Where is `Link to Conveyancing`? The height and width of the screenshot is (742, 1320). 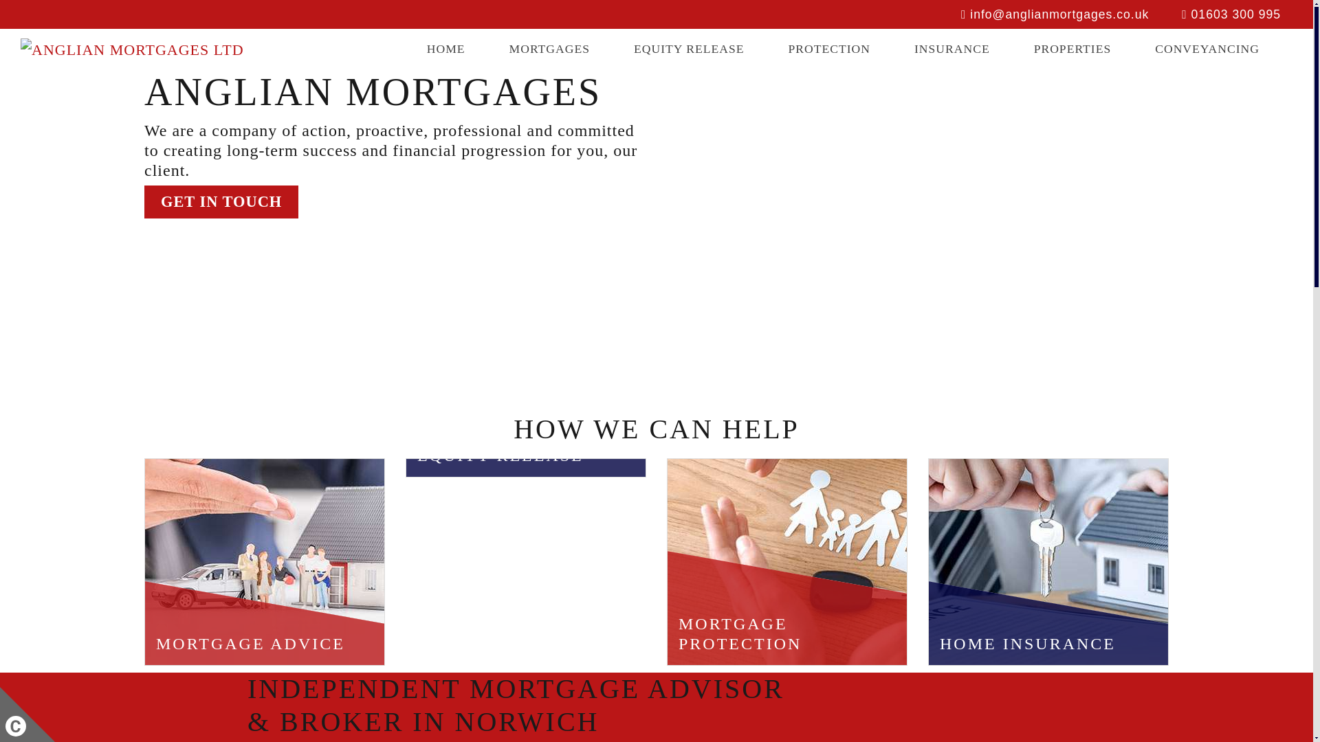 Link to Conveyancing is located at coordinates (1207, 49).